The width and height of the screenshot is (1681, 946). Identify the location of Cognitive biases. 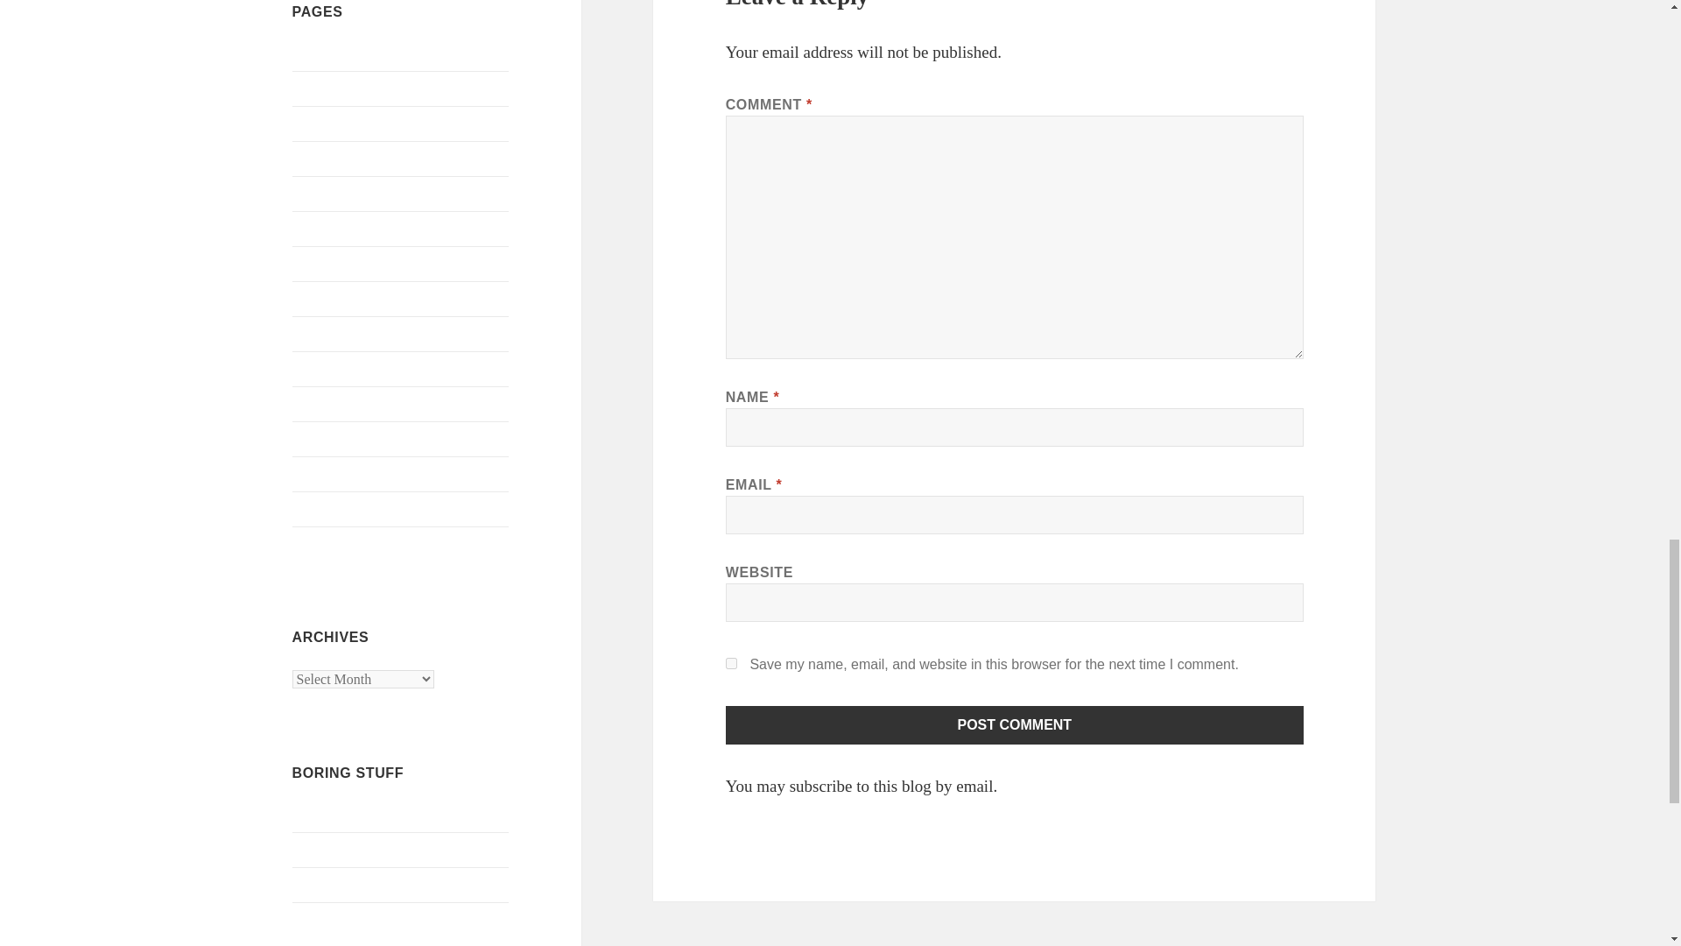
(338, 159).